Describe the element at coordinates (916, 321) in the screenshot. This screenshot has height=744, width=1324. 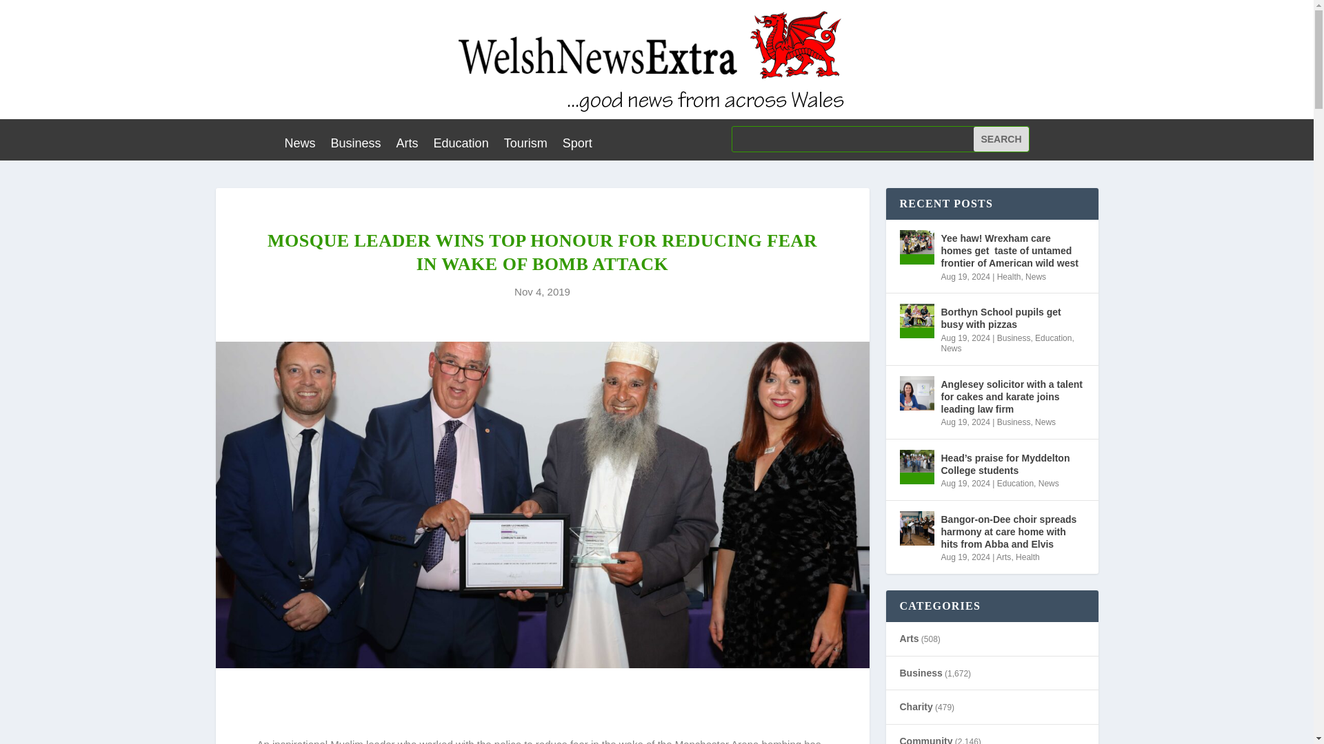
I see `Borthyn School pupils get busy with pizzas` at that location.